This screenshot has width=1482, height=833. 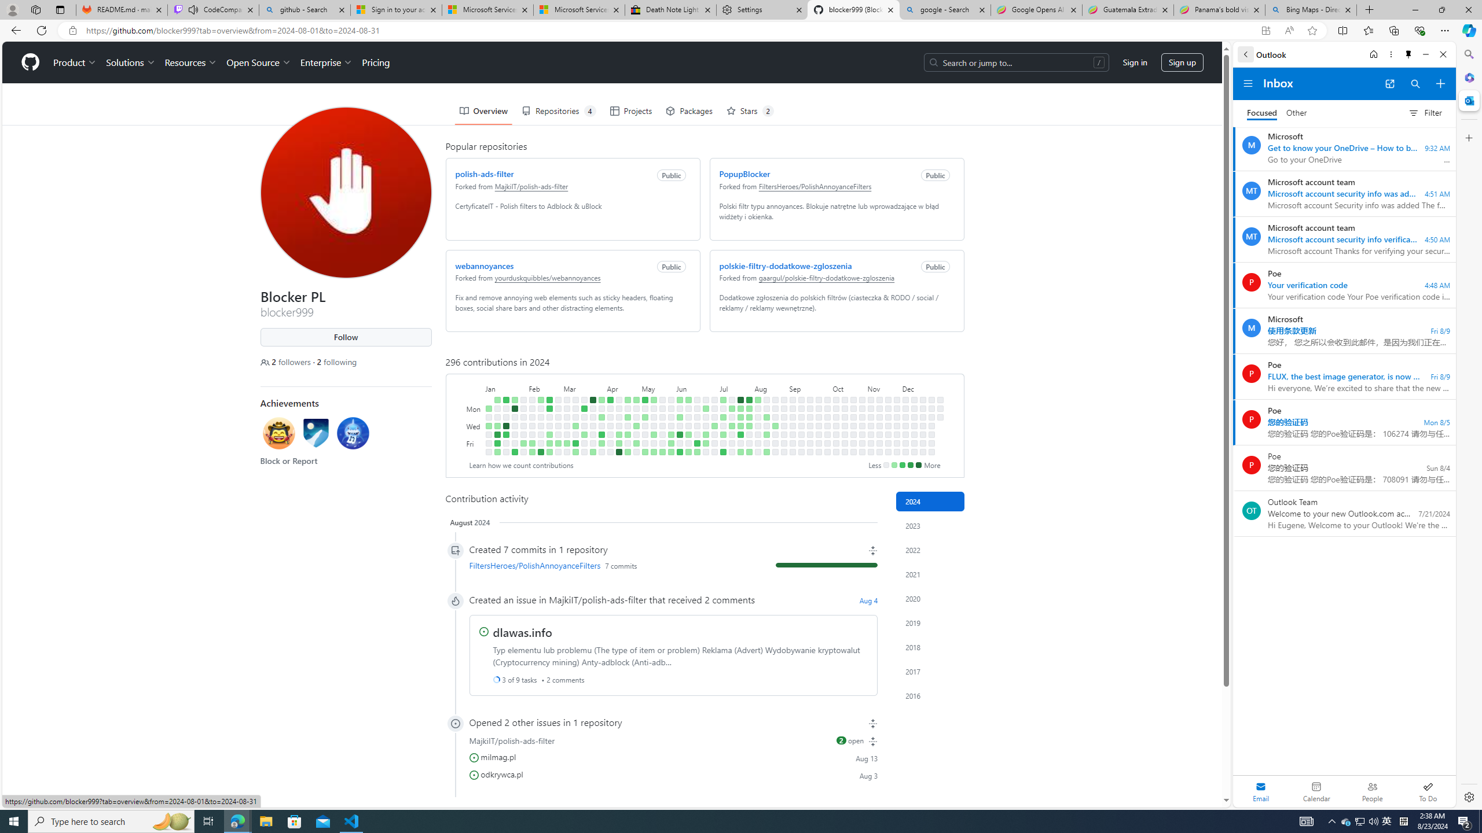 I want to click on 3 contributions on March 16th., so click(x=575, y=452).